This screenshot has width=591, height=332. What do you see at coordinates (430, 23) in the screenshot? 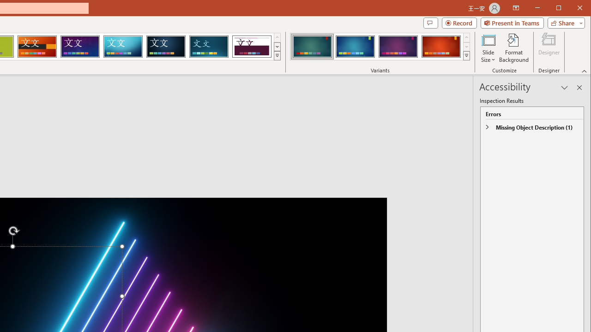
I see `Comments` at bounding box center [430, 23].